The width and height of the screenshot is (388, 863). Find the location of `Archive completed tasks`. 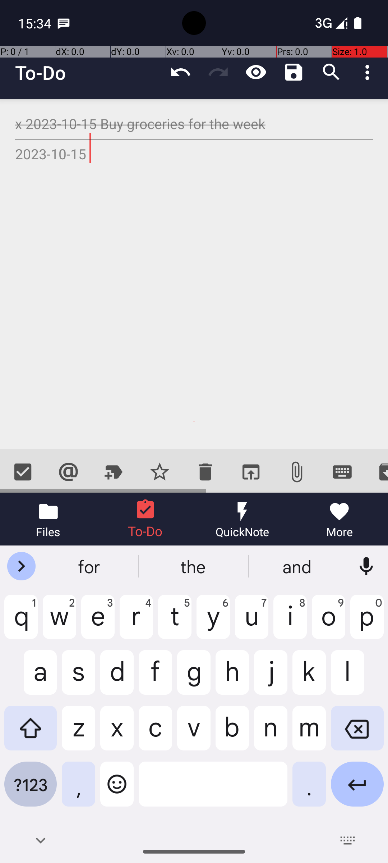

Archive completed tasks is located at coordinates (377, 472).